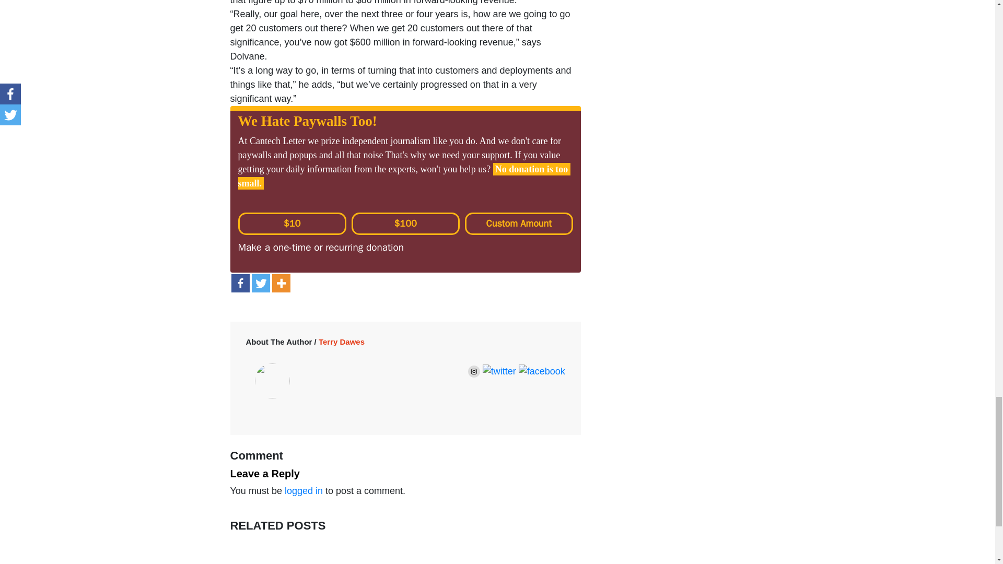  What do you see at coordinates (260, 283) in the screenshot?
I see `Twitter` at bounding box center [260, 283].